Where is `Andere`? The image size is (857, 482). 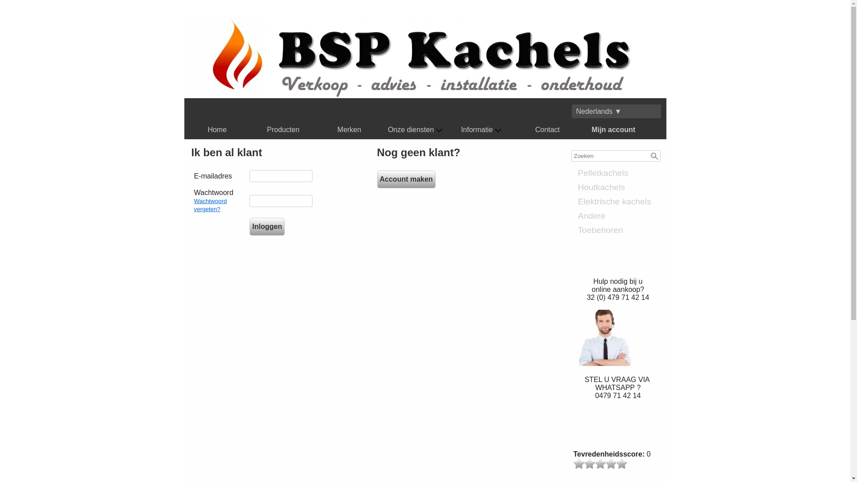
Andere is located at coordinates (618, 216).